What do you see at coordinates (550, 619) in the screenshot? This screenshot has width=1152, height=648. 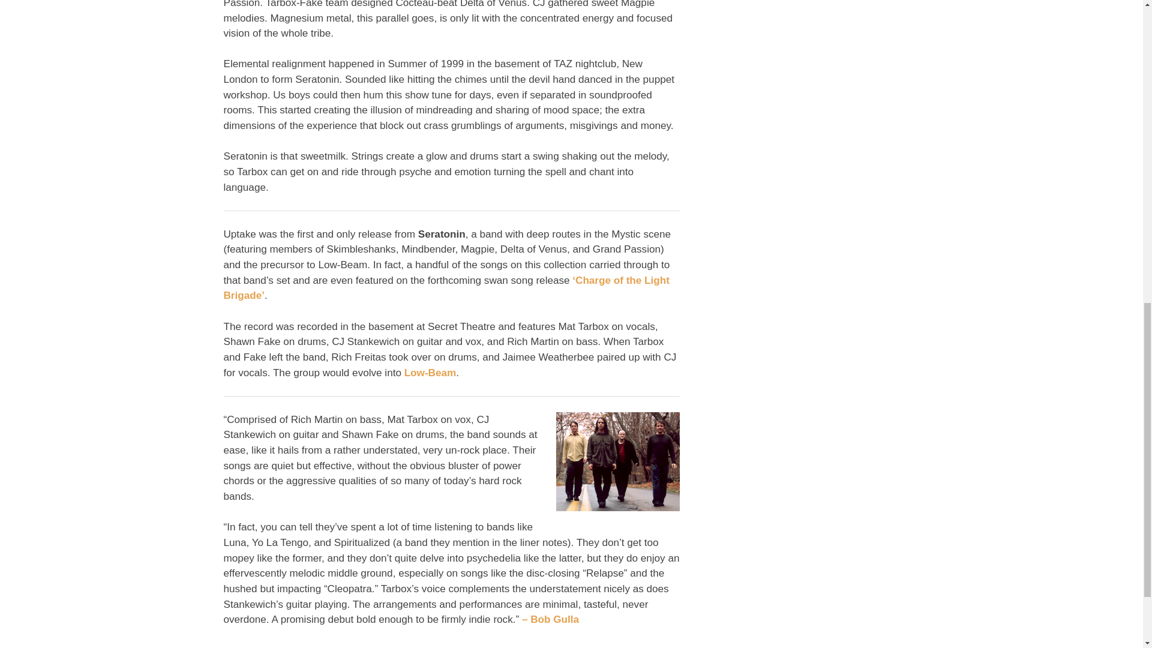 I see `Seratonin, Frown, and Ellyn Fleming` at bounding box center [550, 619].